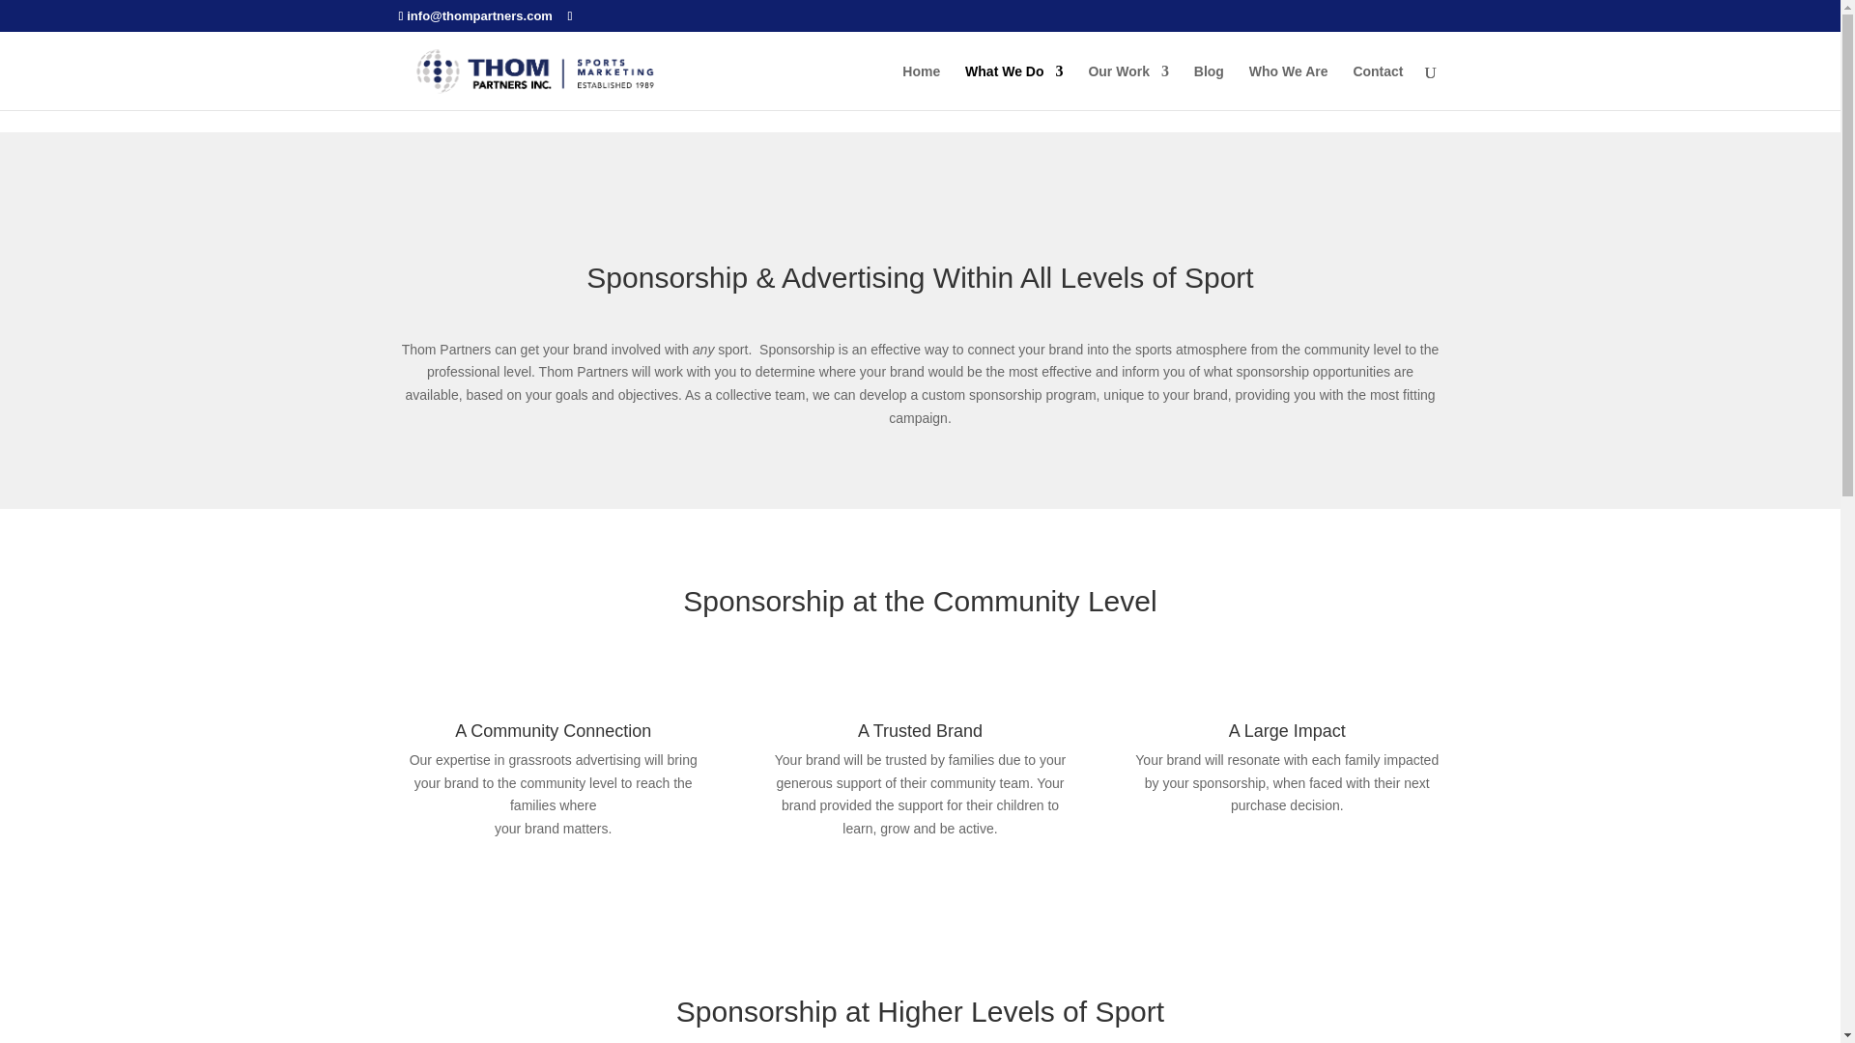 The width and height of the screenshot is (1855, 1043). Describe the element at coordinates (1288, 86) in the screenshot. I see `Who We Are` at that location.